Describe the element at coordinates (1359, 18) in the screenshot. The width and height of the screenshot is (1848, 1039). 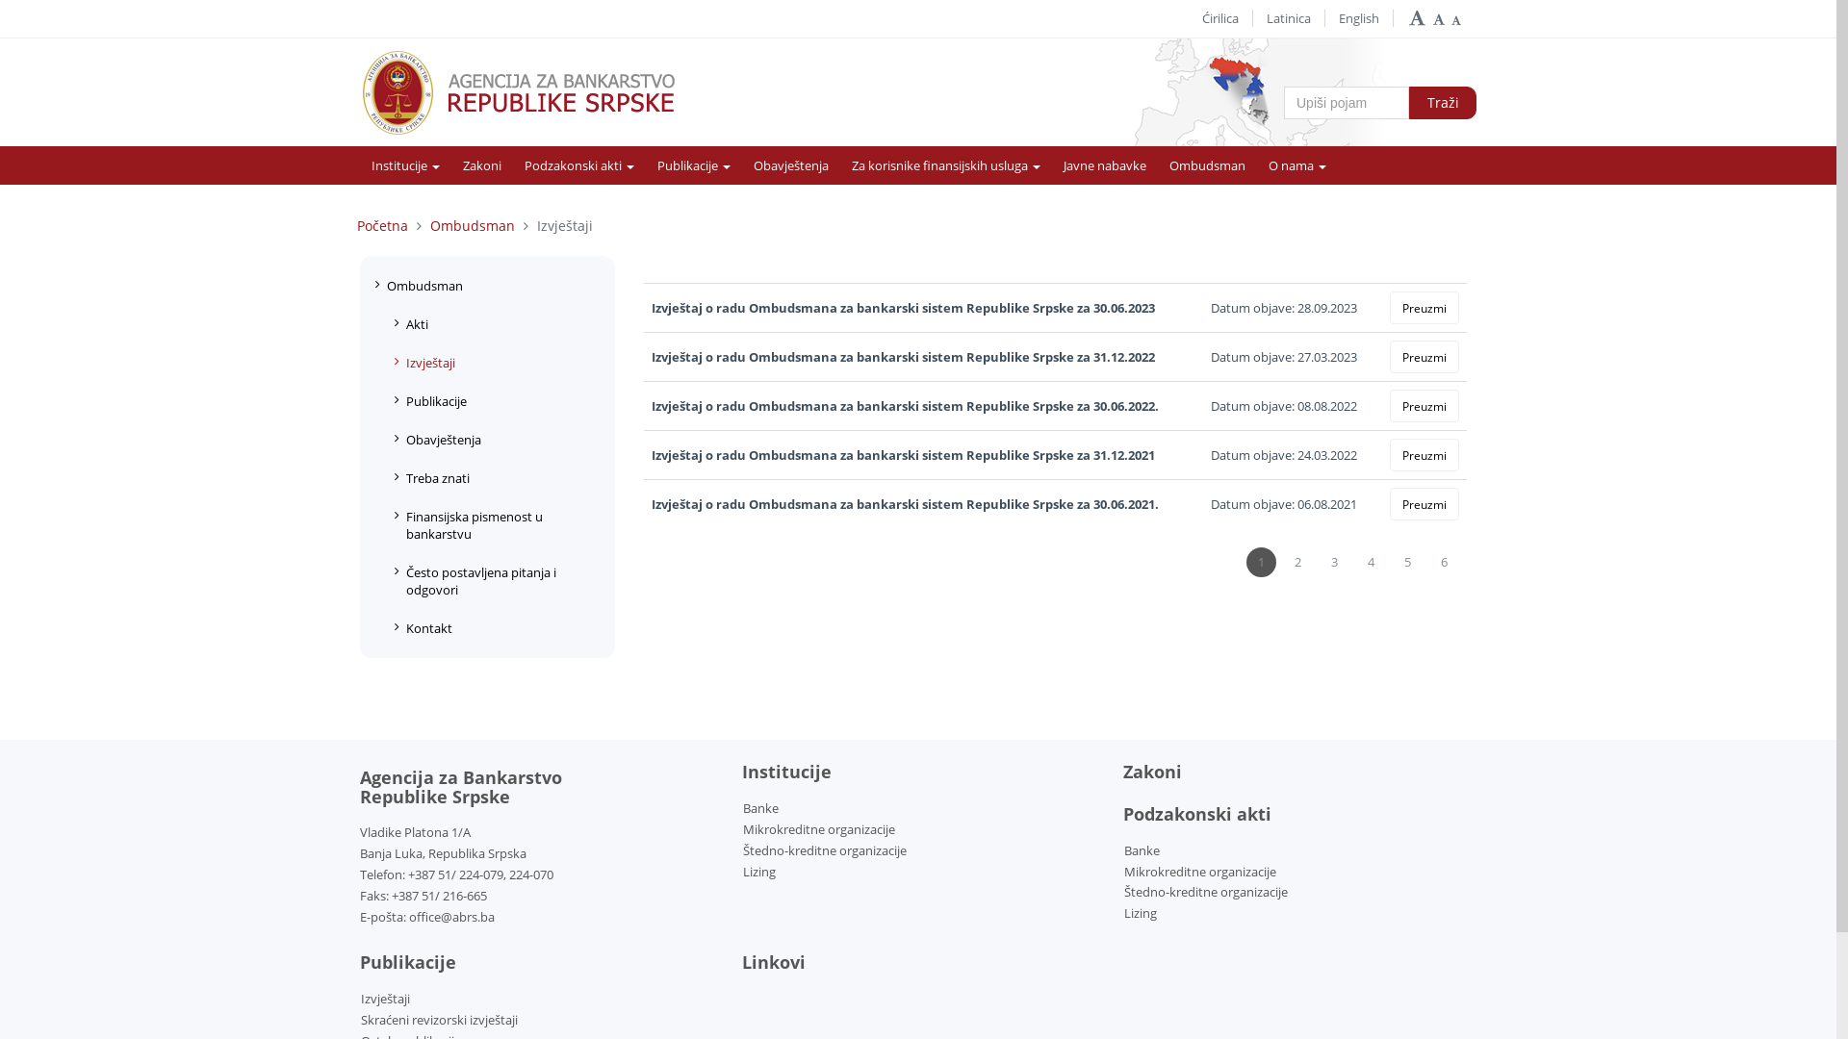
I see `English` at that location.